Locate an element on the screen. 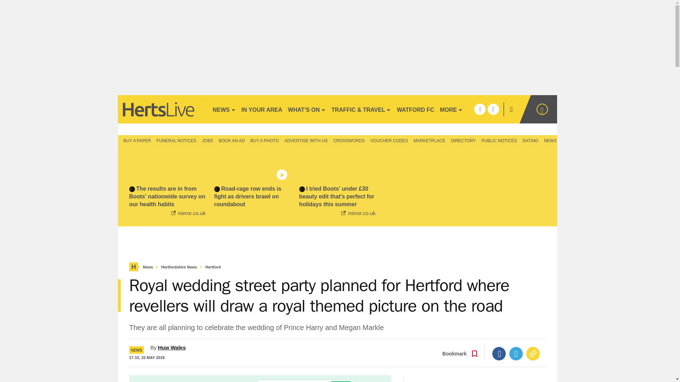 Image resolution: width=680 pixels, height=382 pixels. facebook is located at coordinates (480, 109).